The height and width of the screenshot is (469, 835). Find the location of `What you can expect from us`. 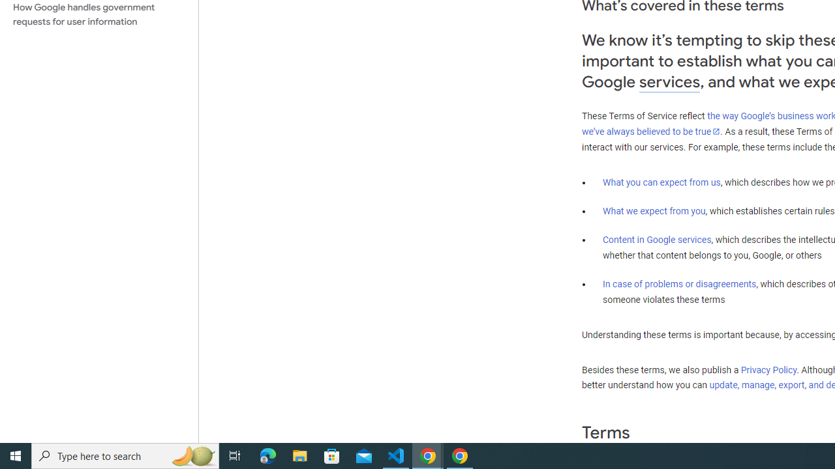

What you can expect from us is located at coordinates (661, 182).